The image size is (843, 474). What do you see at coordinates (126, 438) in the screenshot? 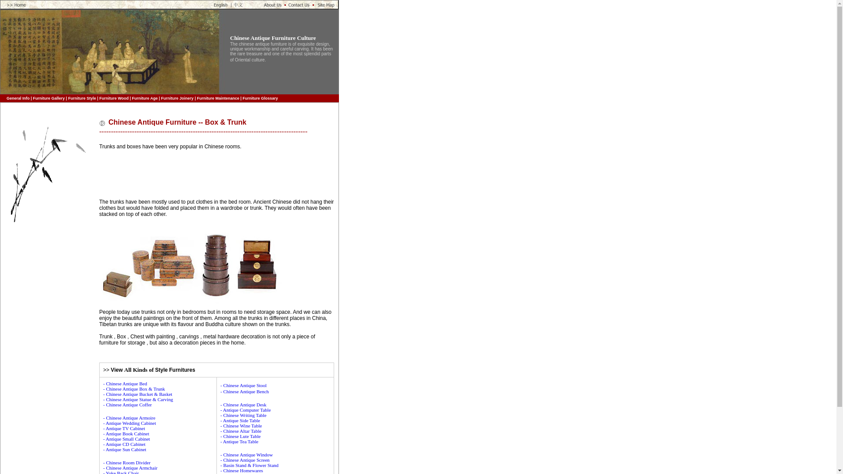
I see `- Antique Small Cabinet` at bounding box center [126, 438].